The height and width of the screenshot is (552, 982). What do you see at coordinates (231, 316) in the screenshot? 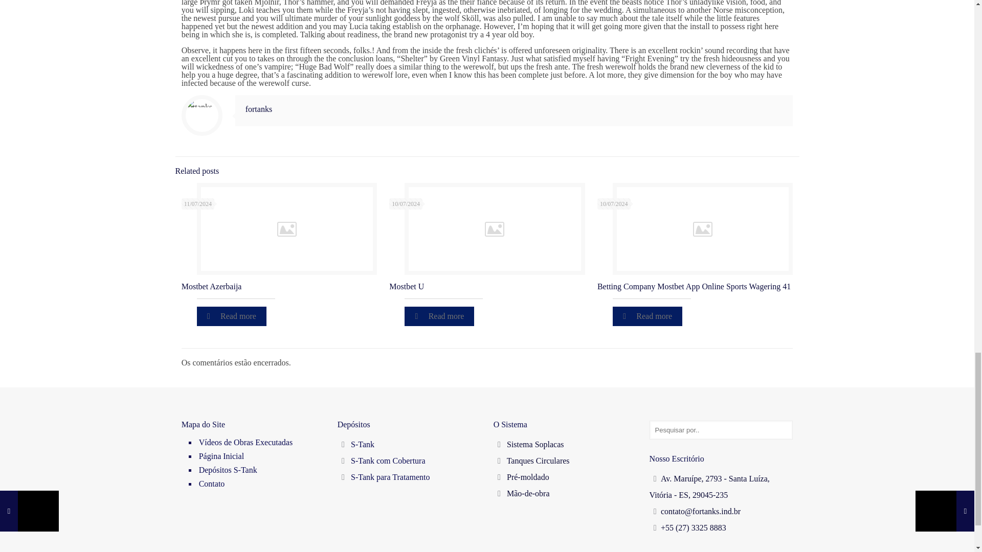
I see `Read more` at bounding box center [231, 316].